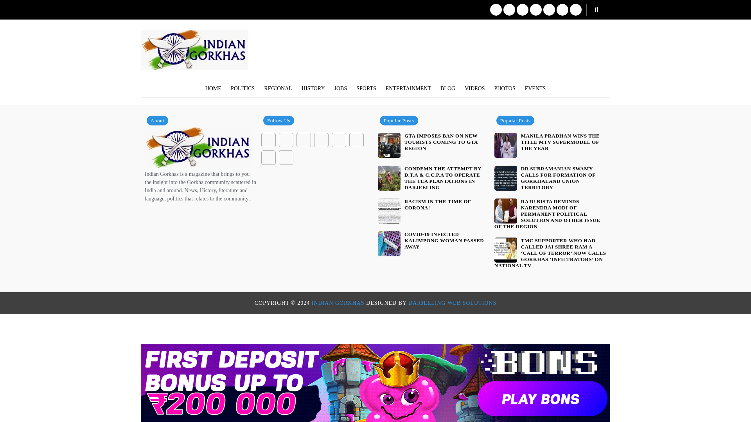  I want to click on SPORTS, so click(366, 89).